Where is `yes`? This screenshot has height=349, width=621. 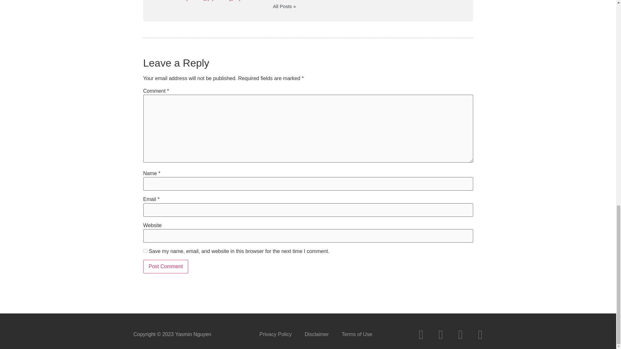 yes is located at coordinates (145, 250).